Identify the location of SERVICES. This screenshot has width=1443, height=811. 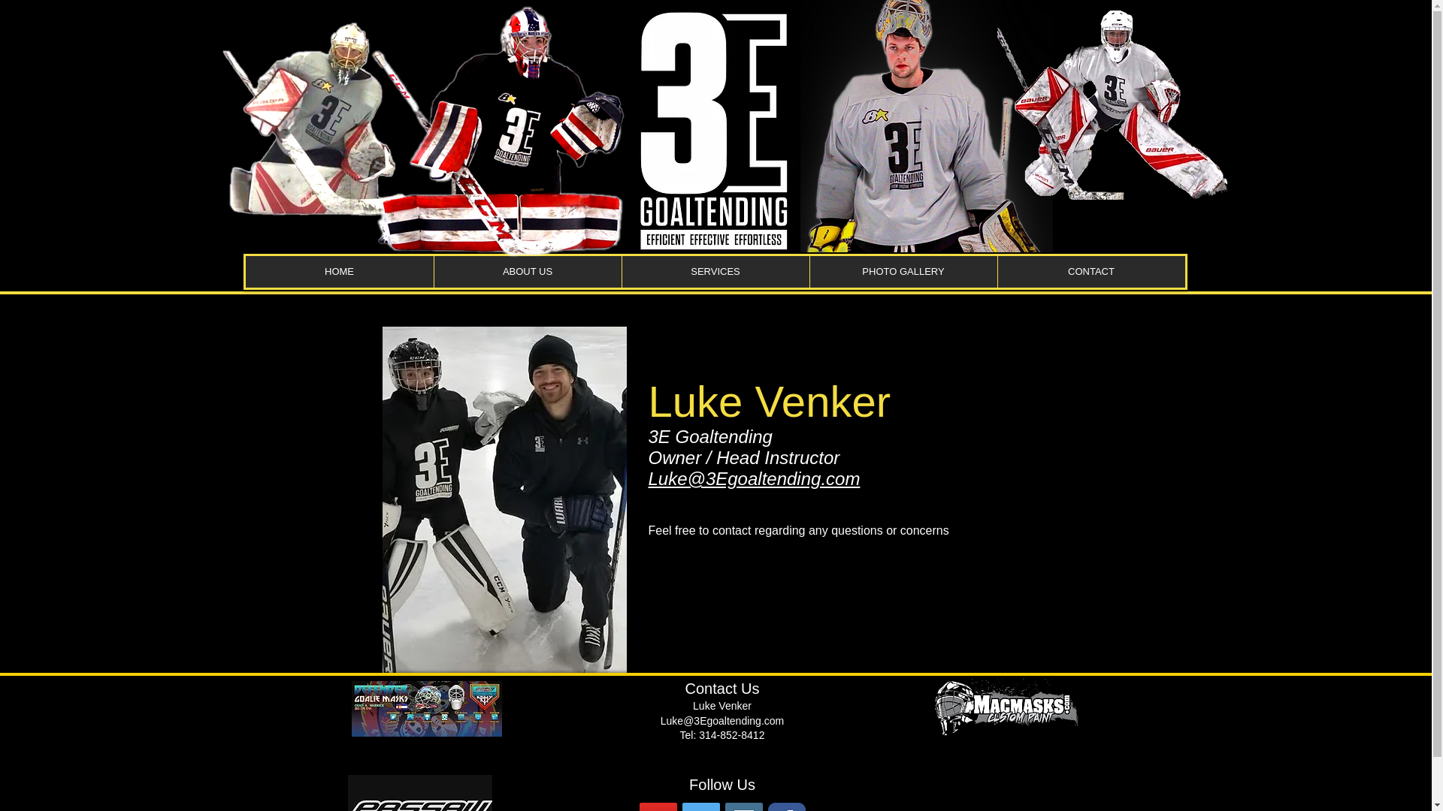
(715, 272).